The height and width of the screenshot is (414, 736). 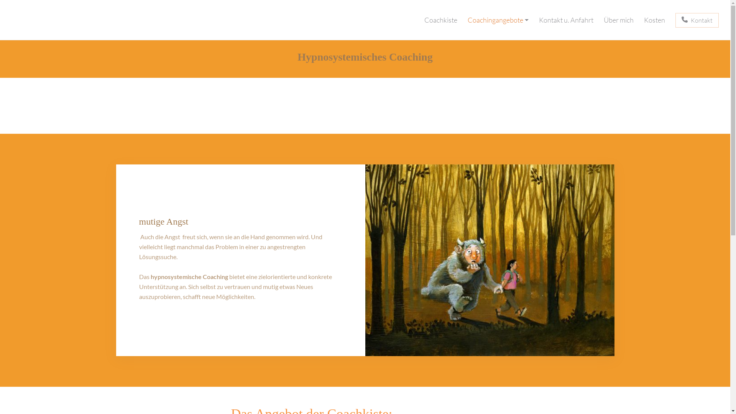 I want to click on Kontakt, so click(x=697, y=20).